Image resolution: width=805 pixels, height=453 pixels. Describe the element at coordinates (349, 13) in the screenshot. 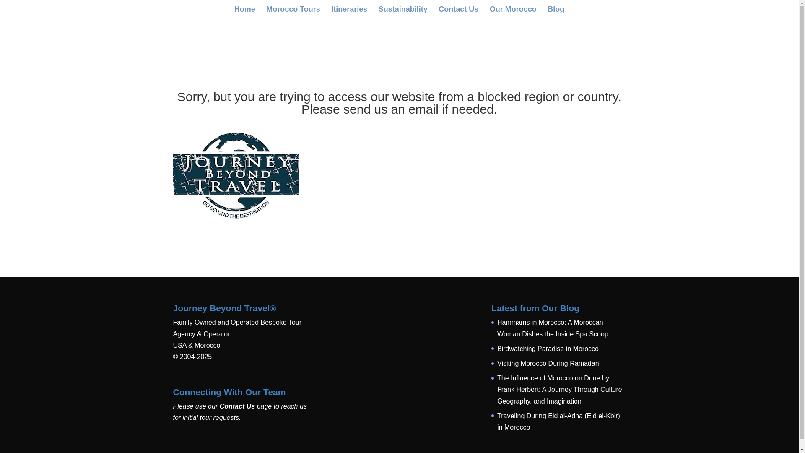

I see `Itineraries` at that location.